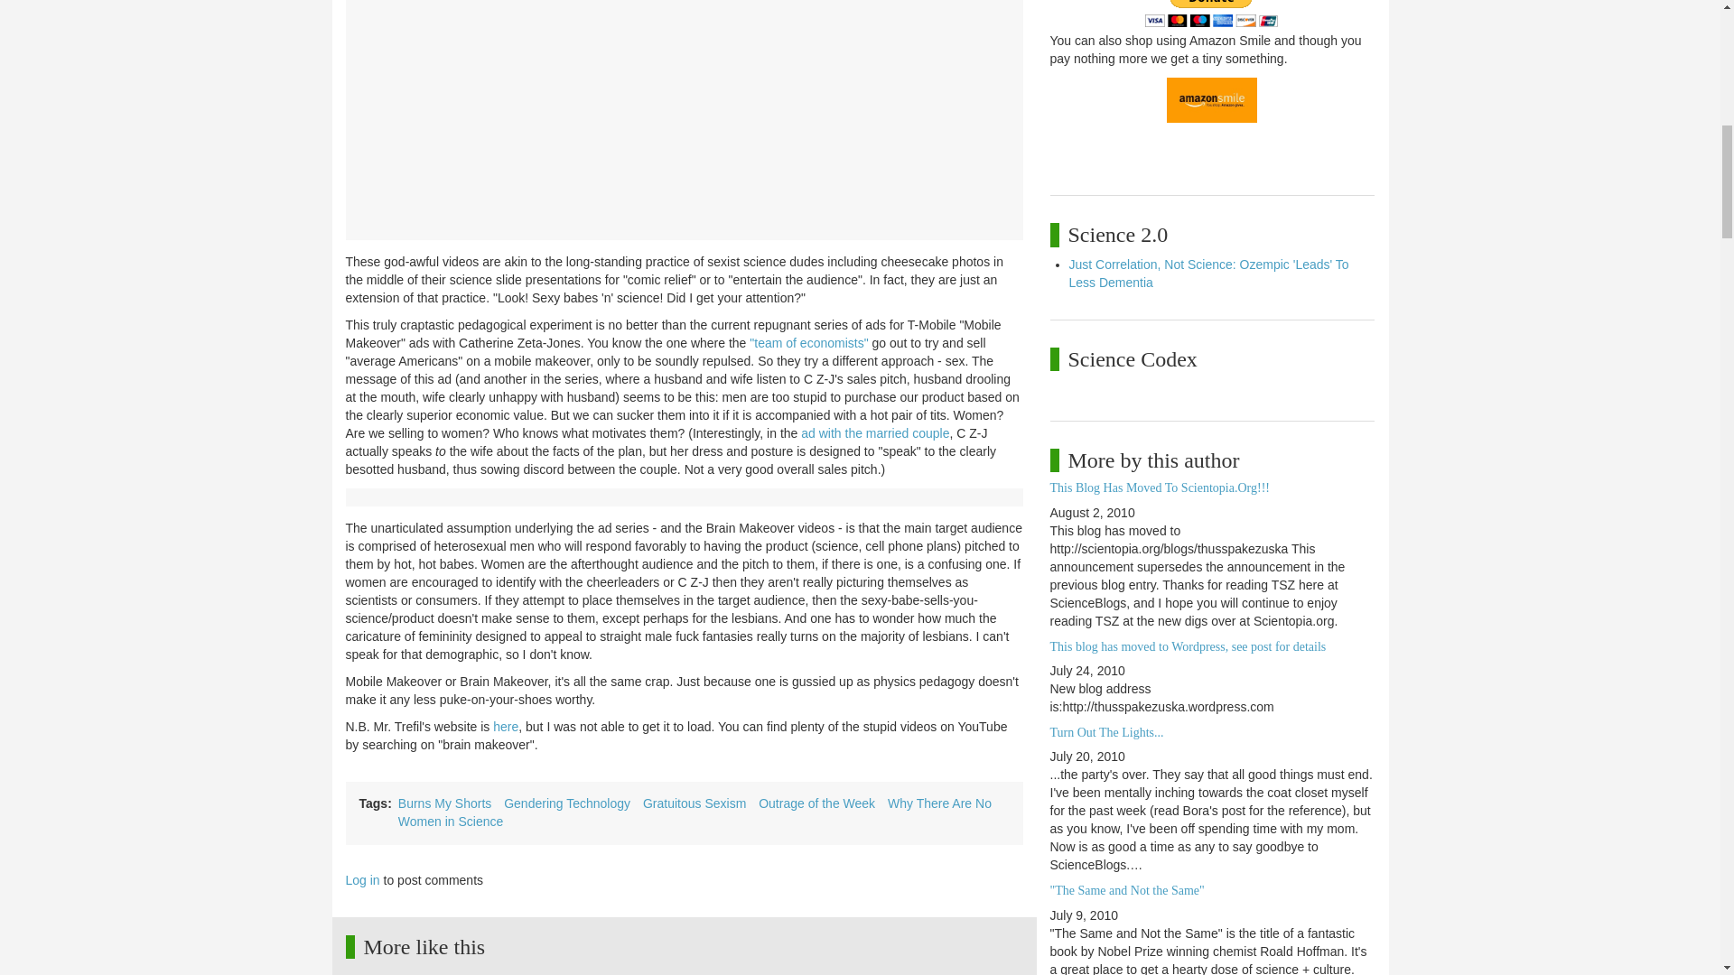 The width and height of the screenshot is (1734, 975). Describe the element at coordinates (808, 342) in the screenshot. I see `"team of economists"` at that location.